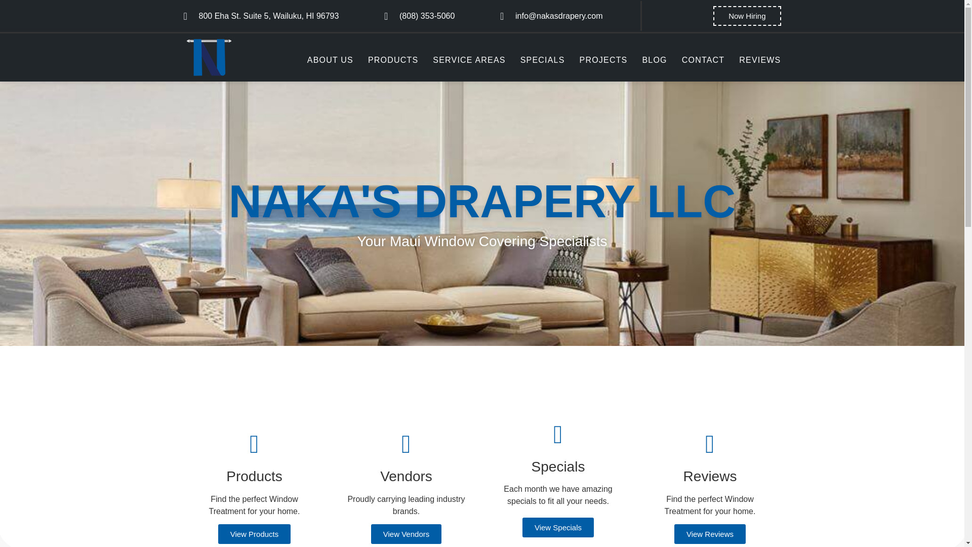  Describe the element at coordinates (542, 60) in the screenshot. I see `SPECIALS` at that location.